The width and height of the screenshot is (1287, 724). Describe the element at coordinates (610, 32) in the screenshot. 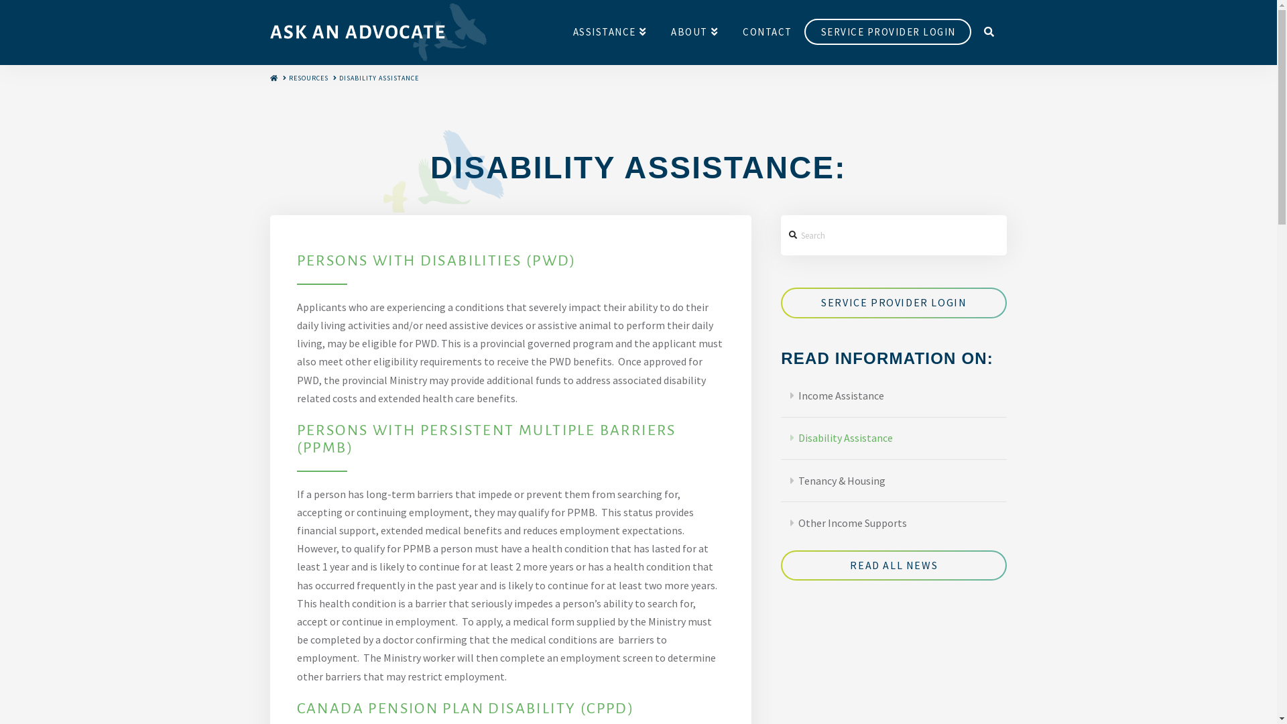

I see `ASSISTANCE` at that location.